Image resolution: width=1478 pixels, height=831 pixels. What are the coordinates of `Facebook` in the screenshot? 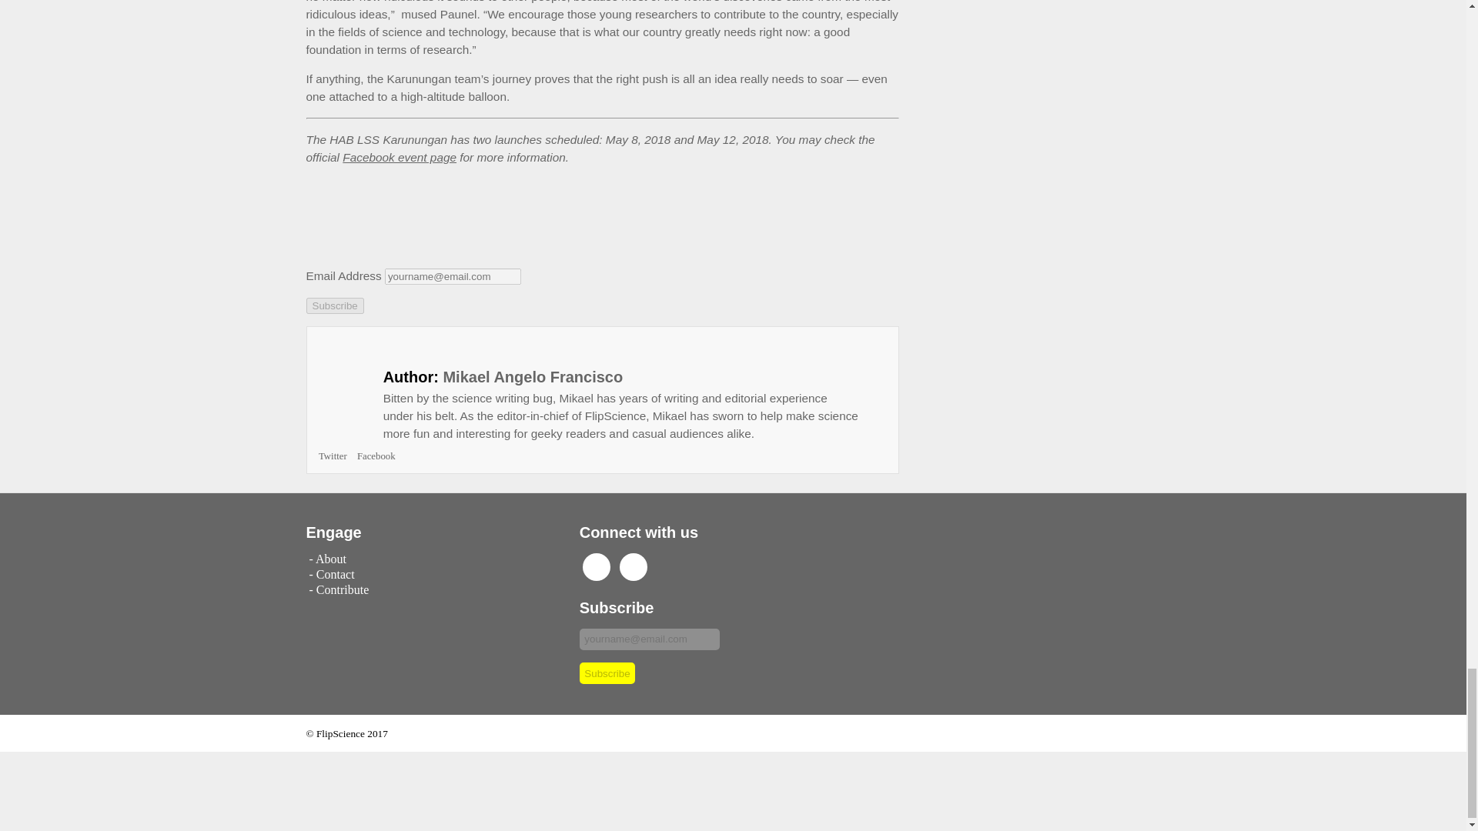 It's located at (376, 456).